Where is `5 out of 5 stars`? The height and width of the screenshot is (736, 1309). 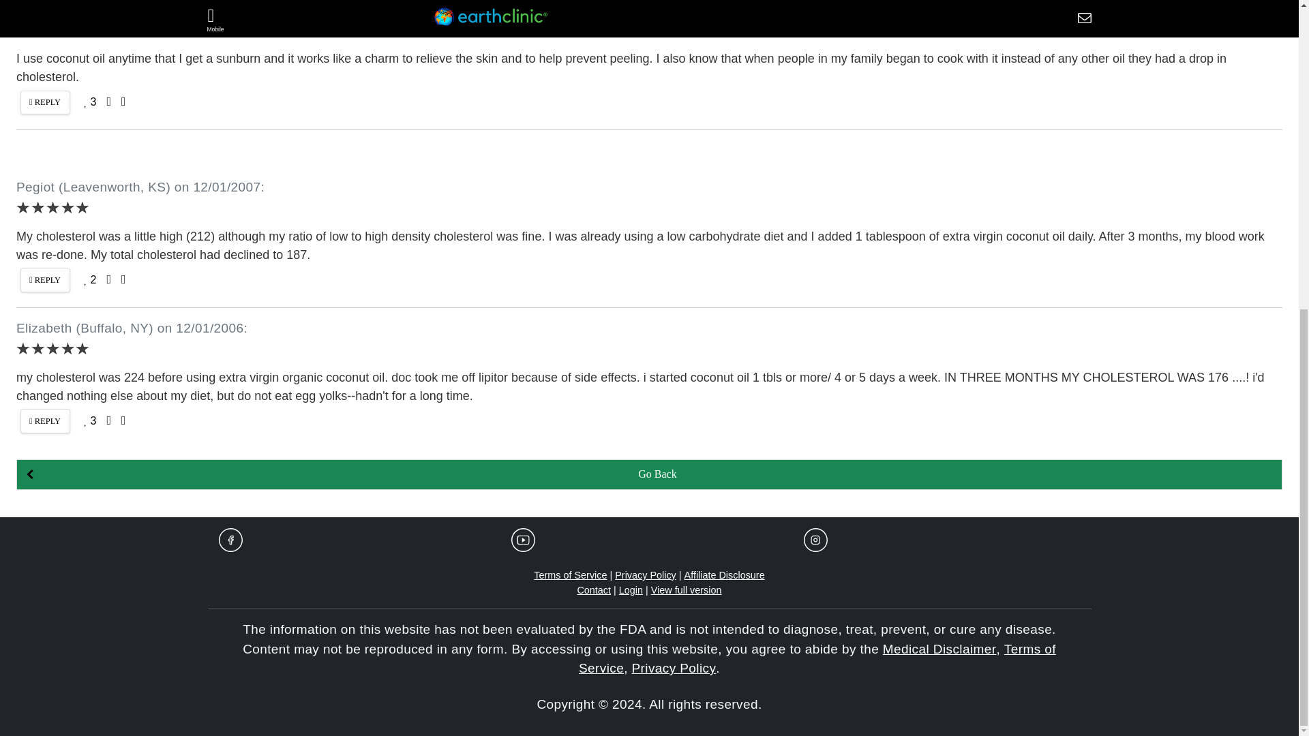 5 out of 5 stars is located at coordinates (52, 29).